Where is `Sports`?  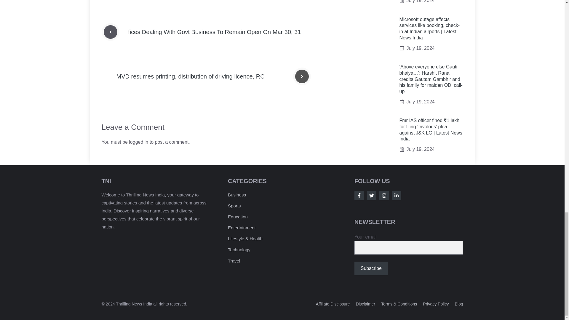
Sports is located at coordinates (234, 206).